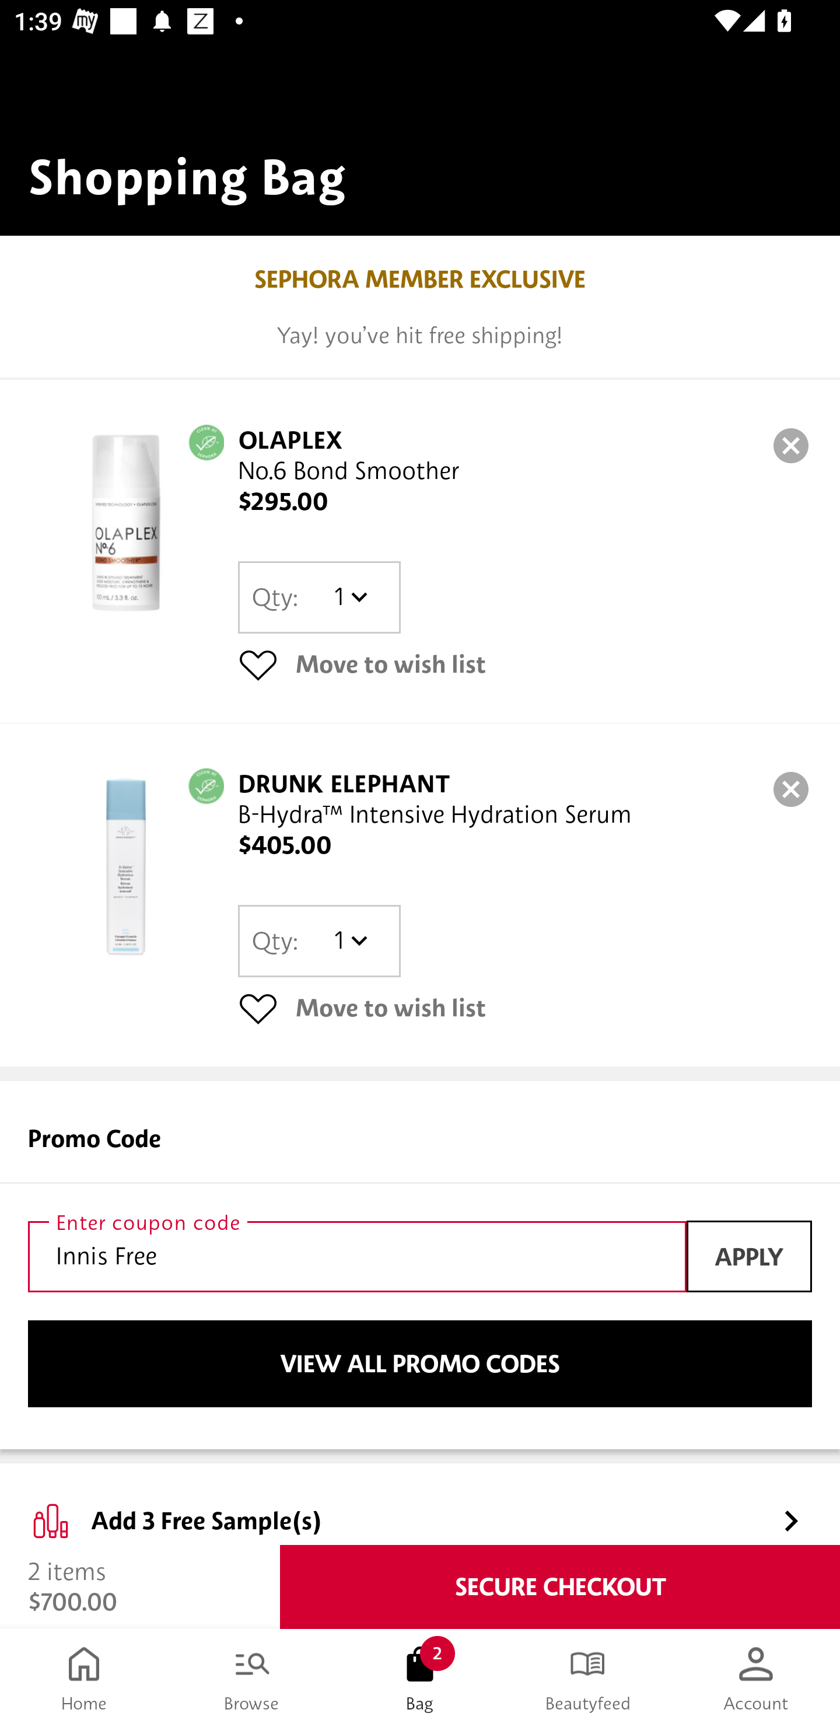 The image size is (840, 1727). I want to click on Account, so click(756, 1678).